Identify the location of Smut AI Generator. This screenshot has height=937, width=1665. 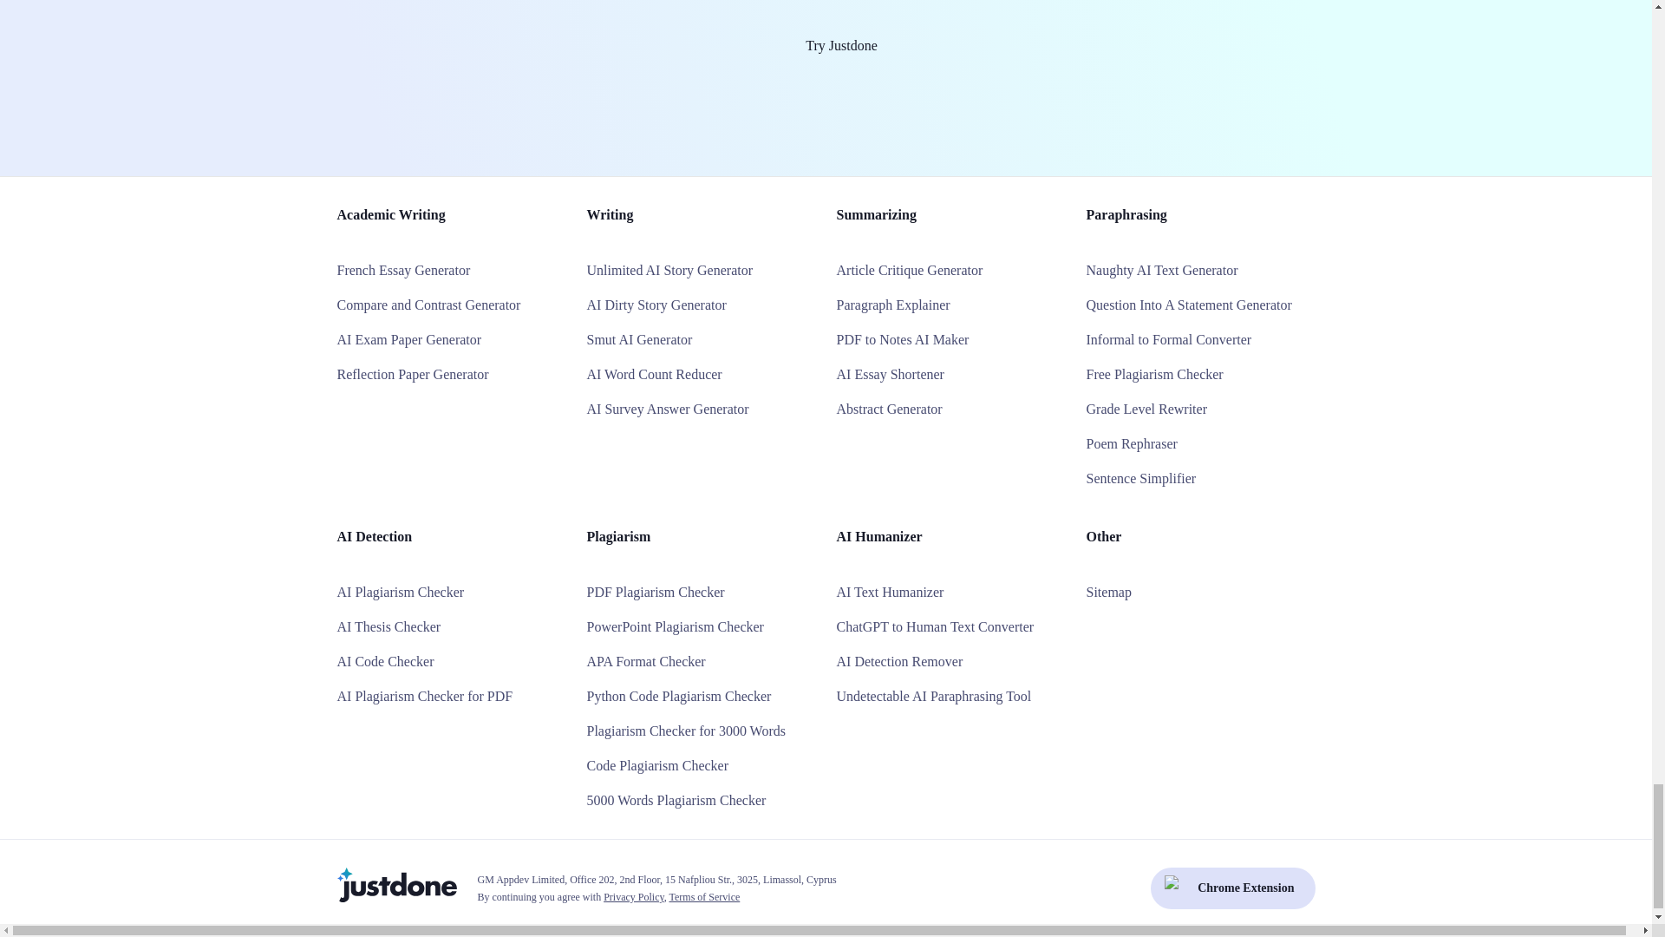
(638, 339).